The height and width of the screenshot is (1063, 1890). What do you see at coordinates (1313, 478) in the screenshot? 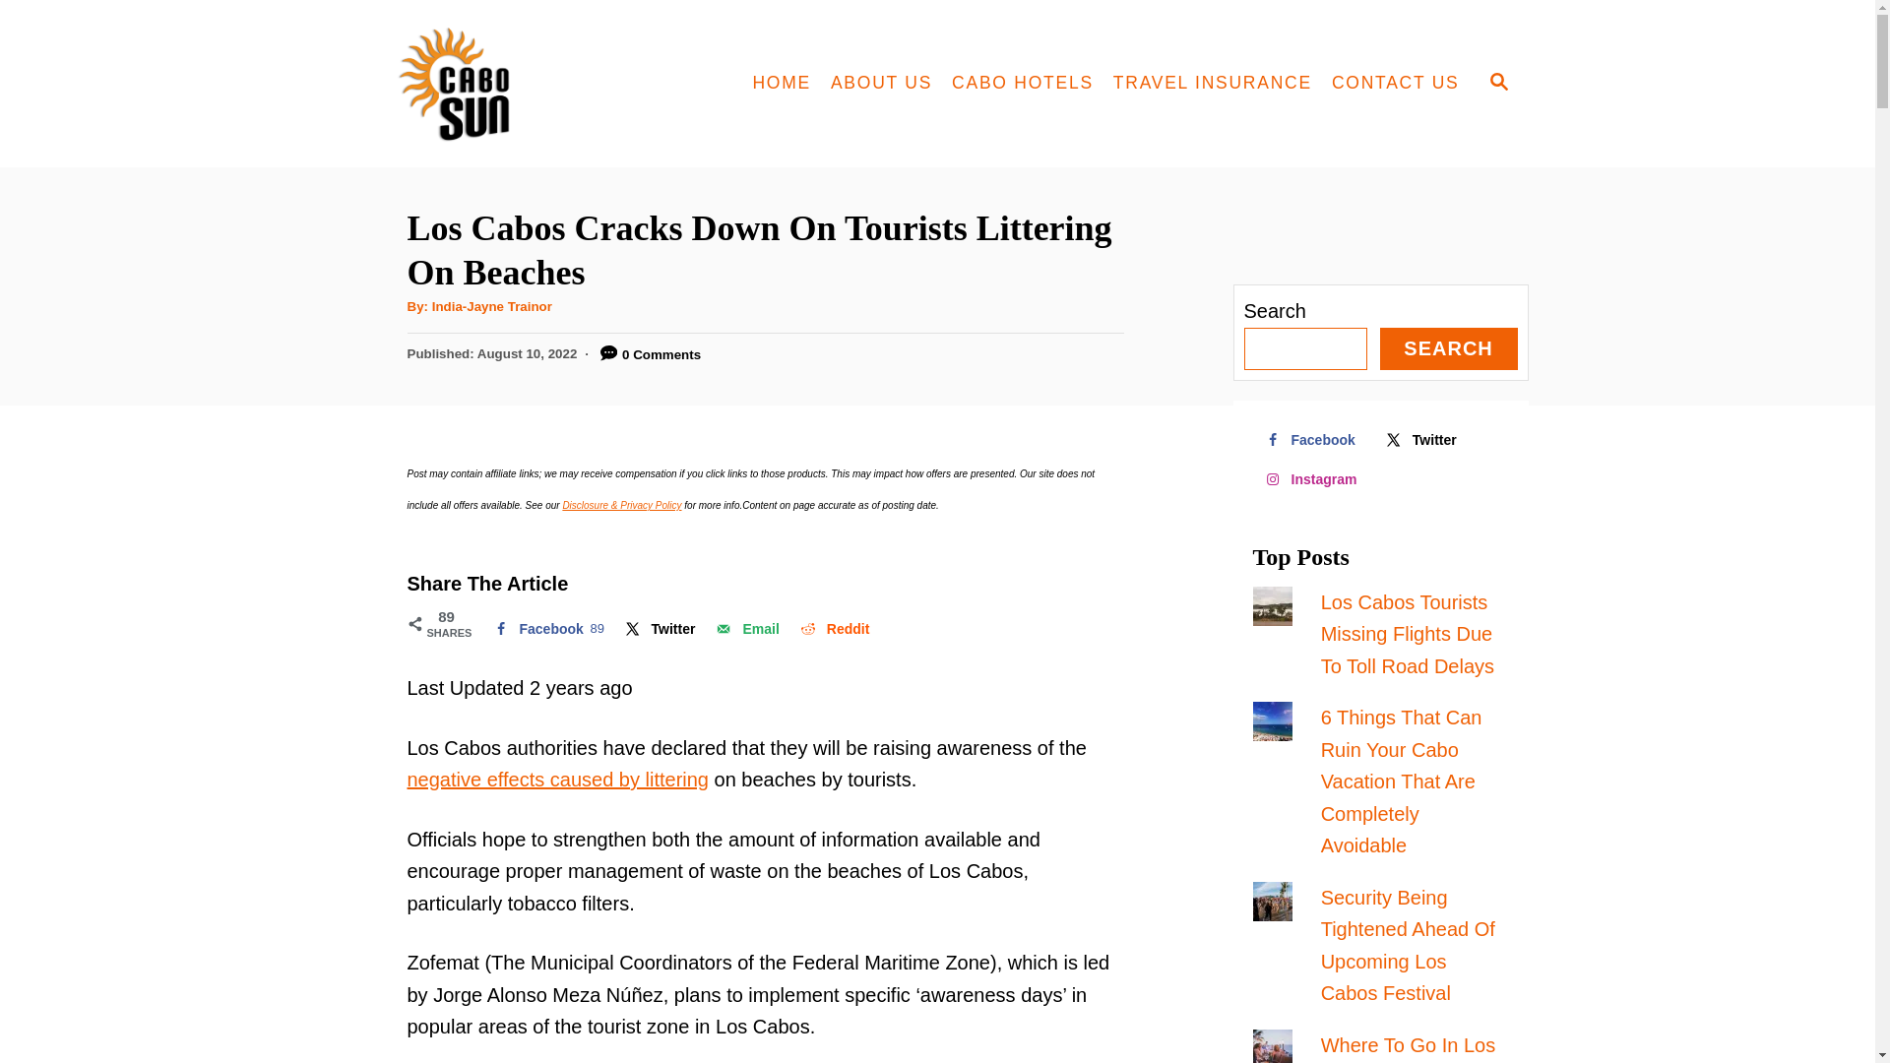
I see `Share on Reddit` at bounding box center [1313, 478].